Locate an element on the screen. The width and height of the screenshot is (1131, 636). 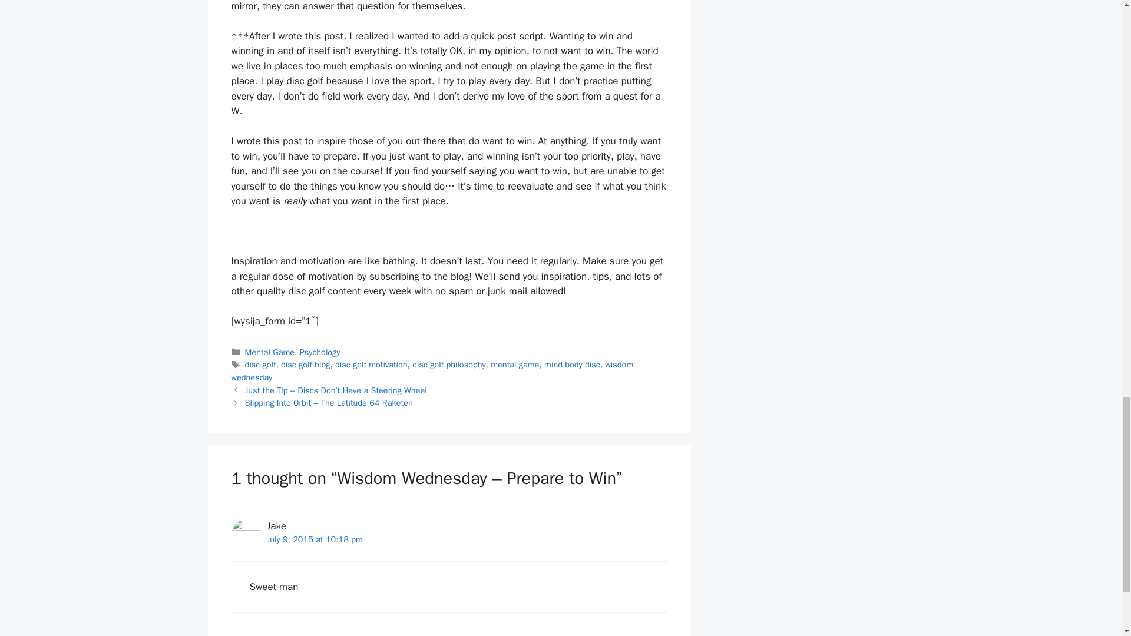
Mental Game is located at coordinates (270, 352).